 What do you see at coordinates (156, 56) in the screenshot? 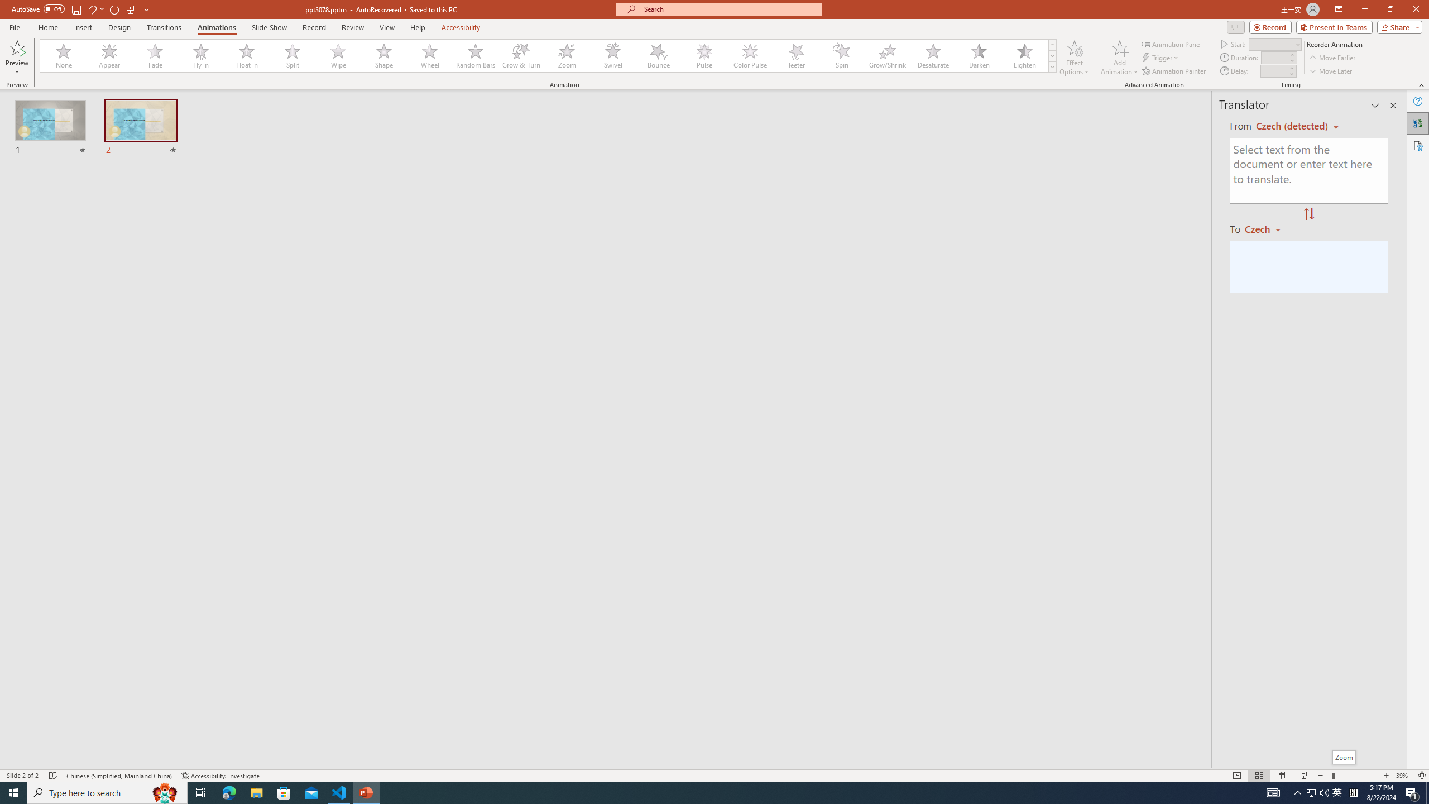
I see `Fade` at bounding box center [156, 56].